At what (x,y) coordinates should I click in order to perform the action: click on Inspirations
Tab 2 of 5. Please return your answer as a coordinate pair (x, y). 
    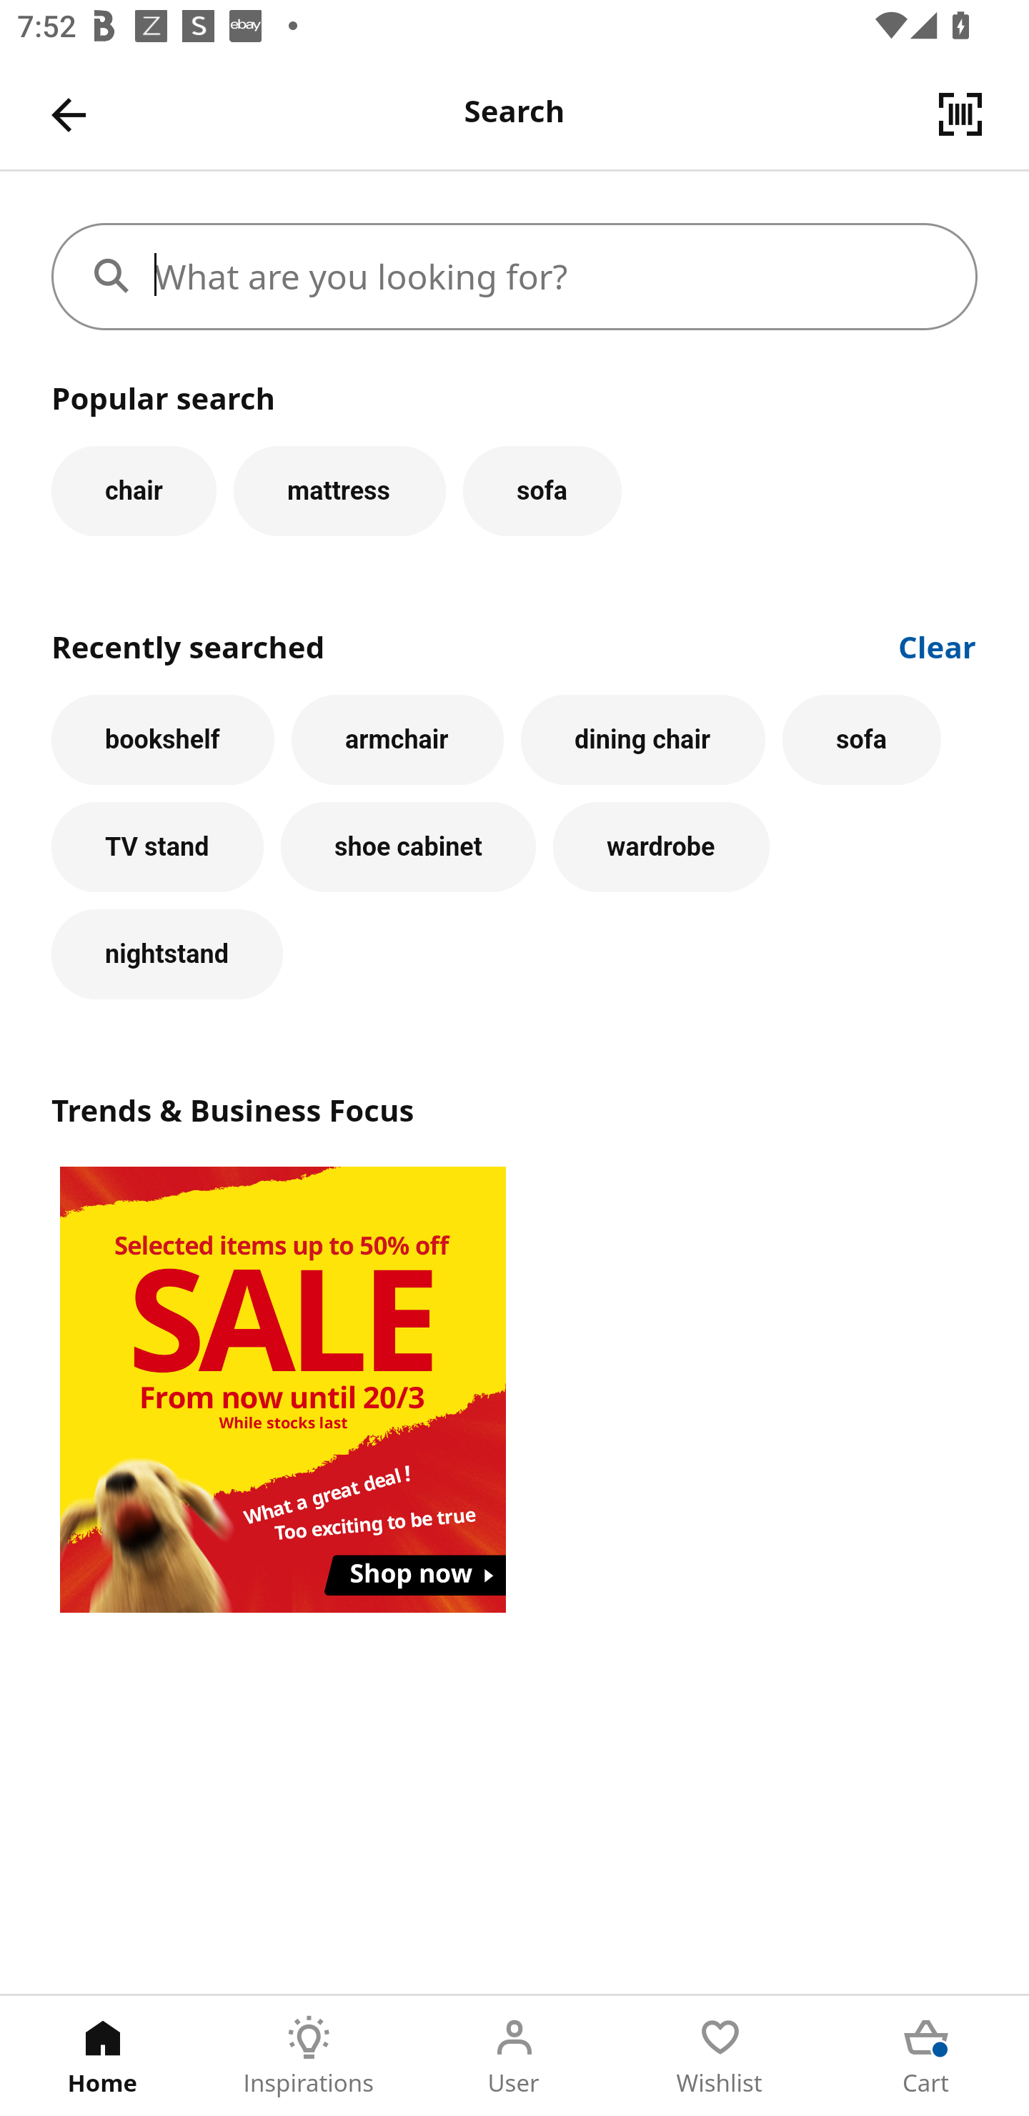
    Looking at the image, I should click on (309, 2056).